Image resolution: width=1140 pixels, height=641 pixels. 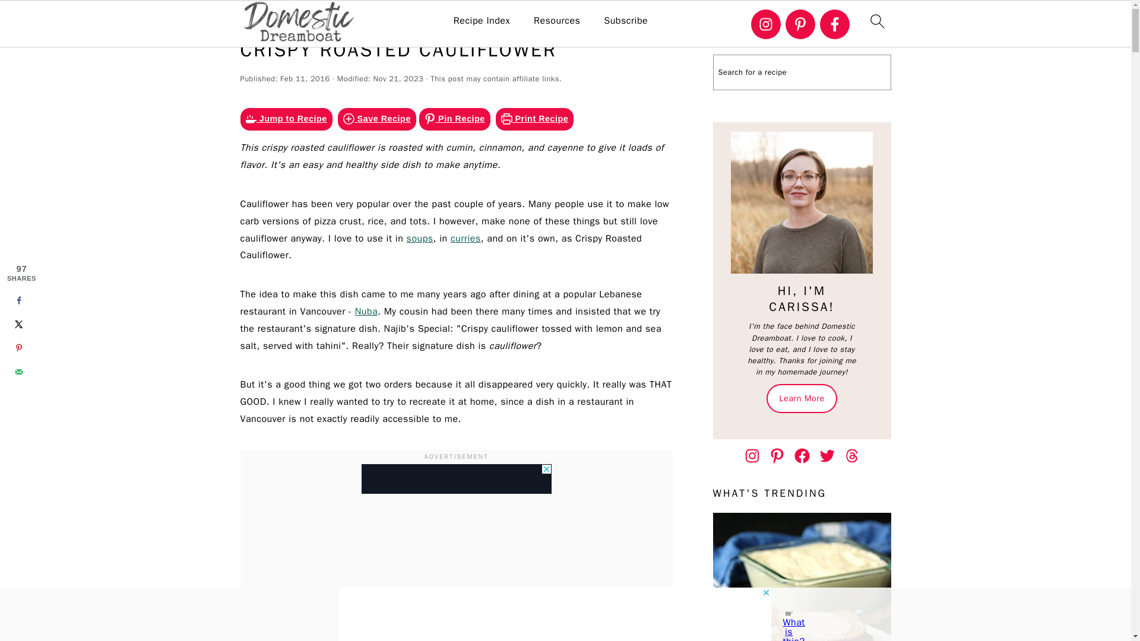 I want to click on Dish Type, so click(x=361, y=17).